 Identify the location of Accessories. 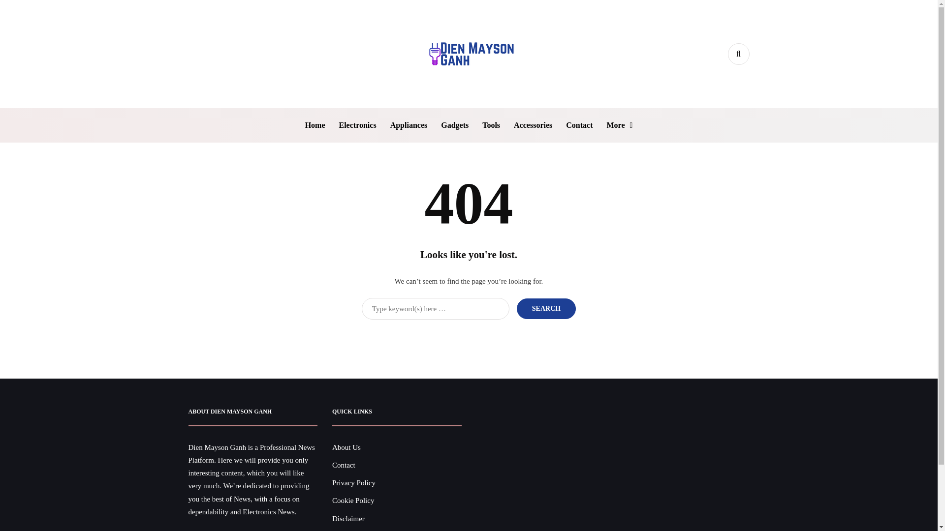
(533, 125).